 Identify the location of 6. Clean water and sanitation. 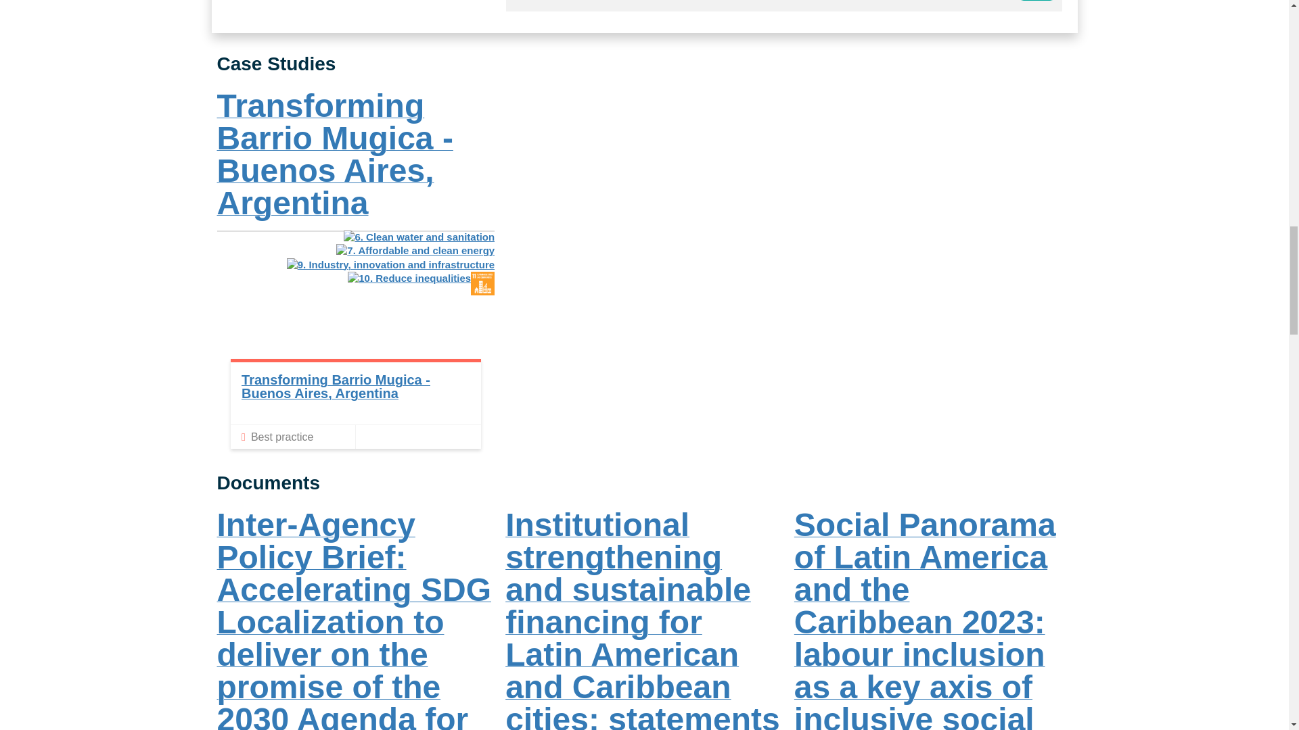
(419, 237).